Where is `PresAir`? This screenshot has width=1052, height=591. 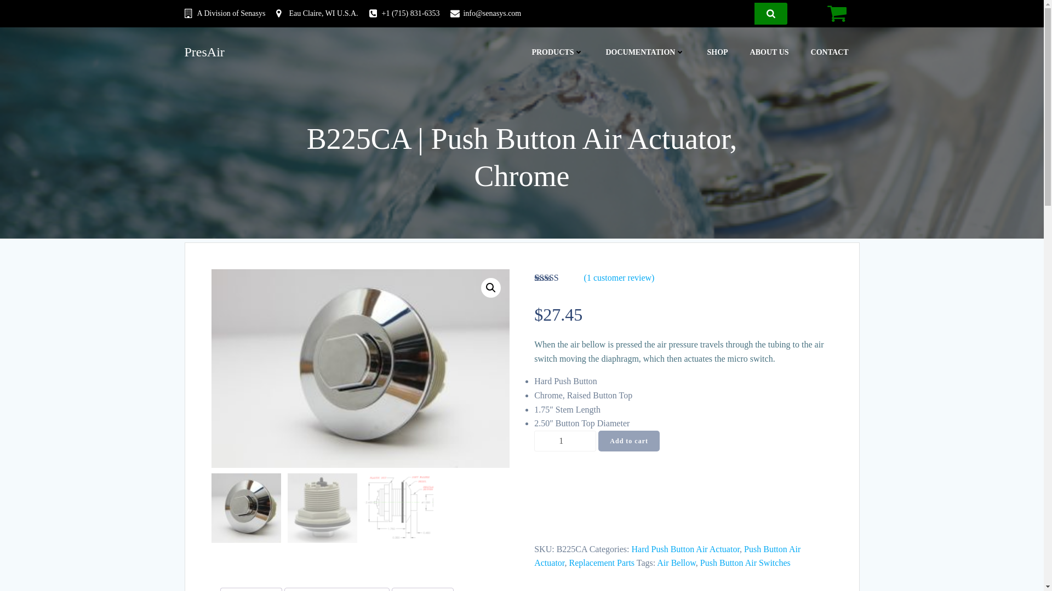 PresAir is located at coordinates (204, 51).